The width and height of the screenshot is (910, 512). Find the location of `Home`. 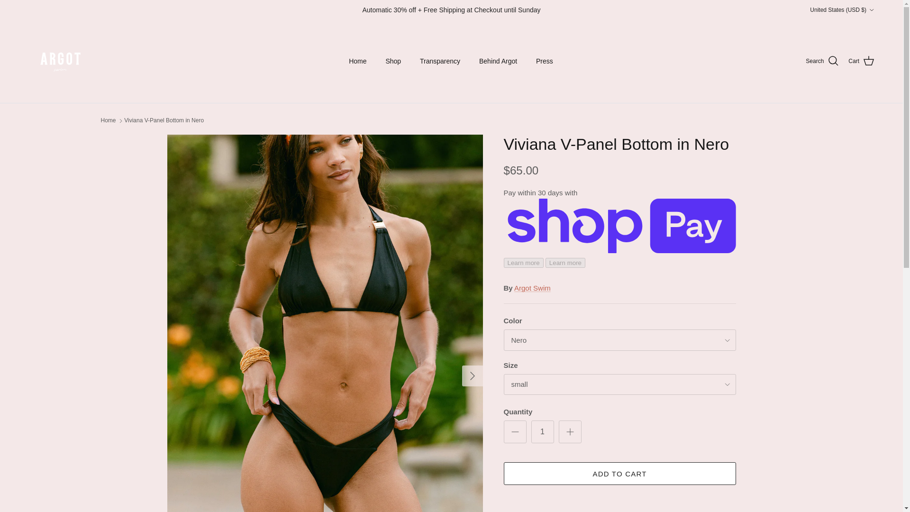

Home is located at coordinates (357, 62).